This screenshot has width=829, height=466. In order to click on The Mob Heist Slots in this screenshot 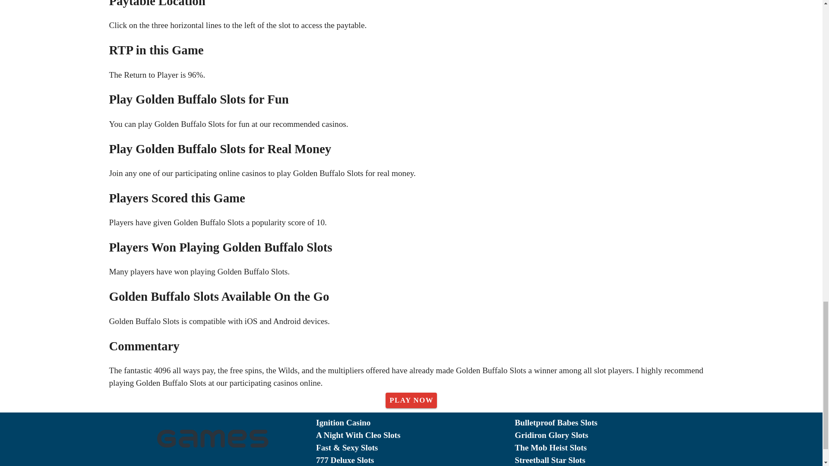, I will do `click(614, 448)`.